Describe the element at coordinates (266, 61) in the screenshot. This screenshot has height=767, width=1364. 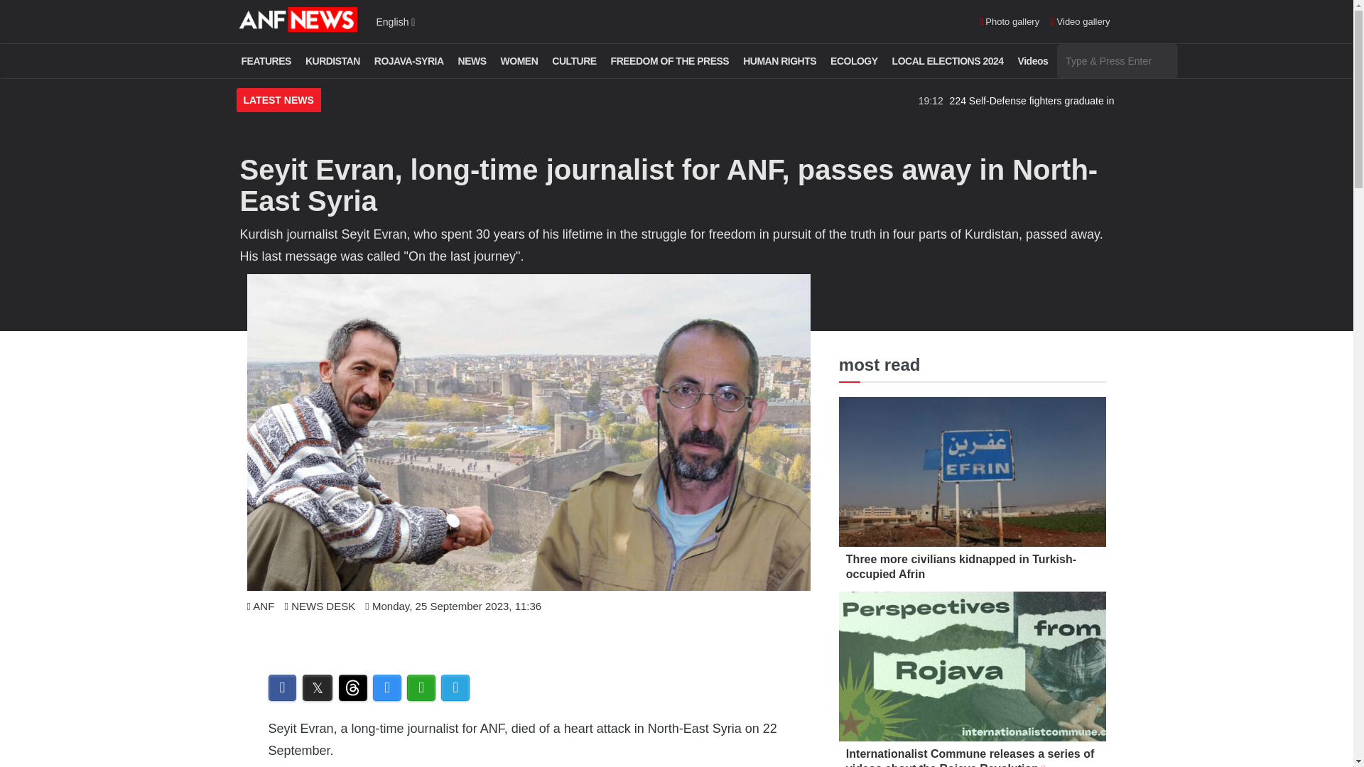
I see `FEATURES` at that location.